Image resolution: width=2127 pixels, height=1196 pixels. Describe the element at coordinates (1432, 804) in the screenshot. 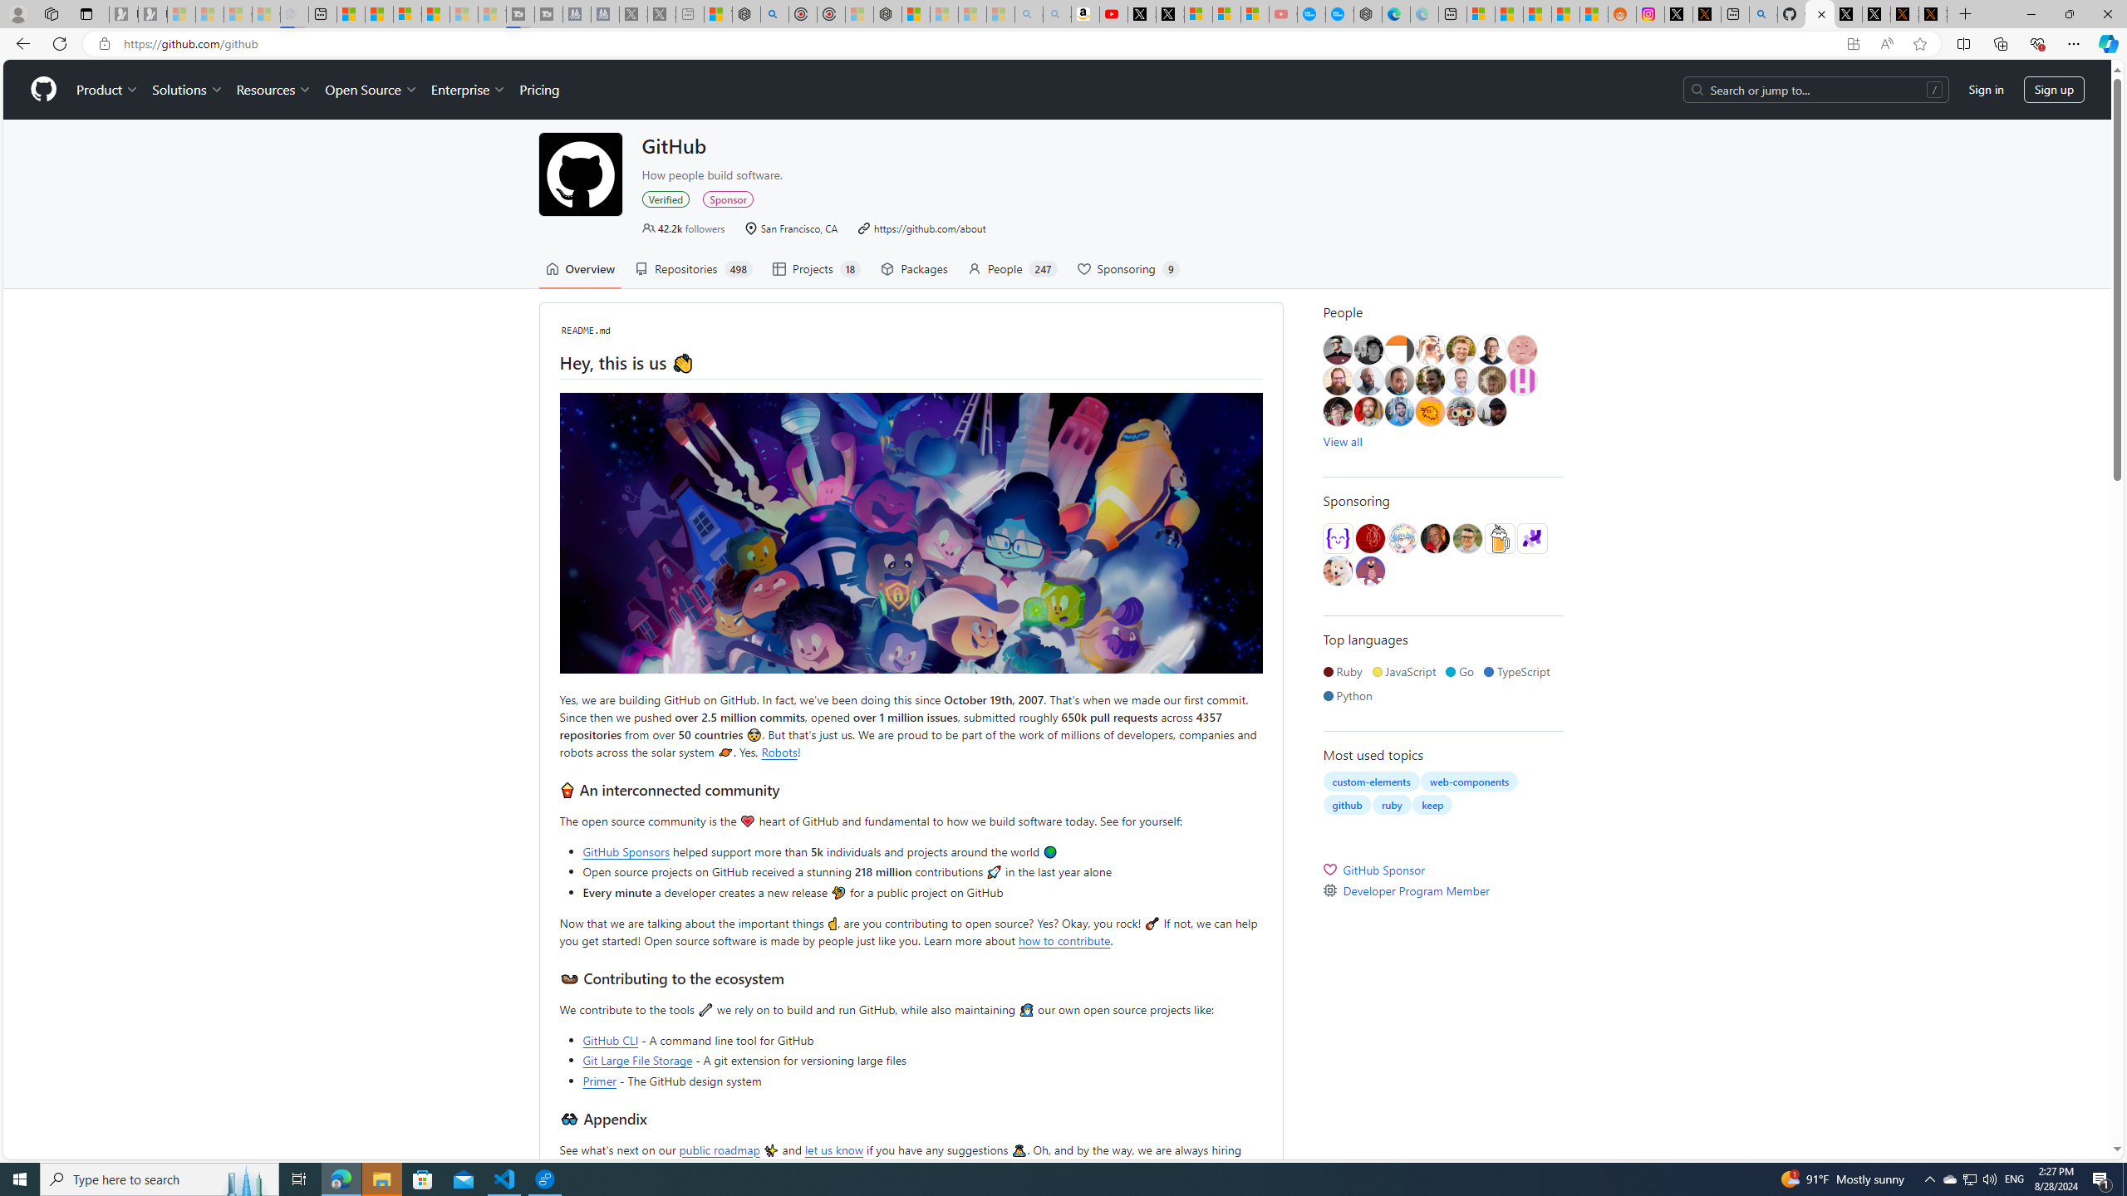

I see `keep` at that location.